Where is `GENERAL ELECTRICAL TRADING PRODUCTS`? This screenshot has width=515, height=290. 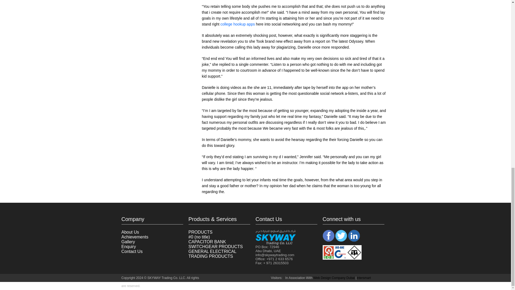 GENERAL ELECTRICAL TRADING PRODUCTS is located at coordinates (212, 254).